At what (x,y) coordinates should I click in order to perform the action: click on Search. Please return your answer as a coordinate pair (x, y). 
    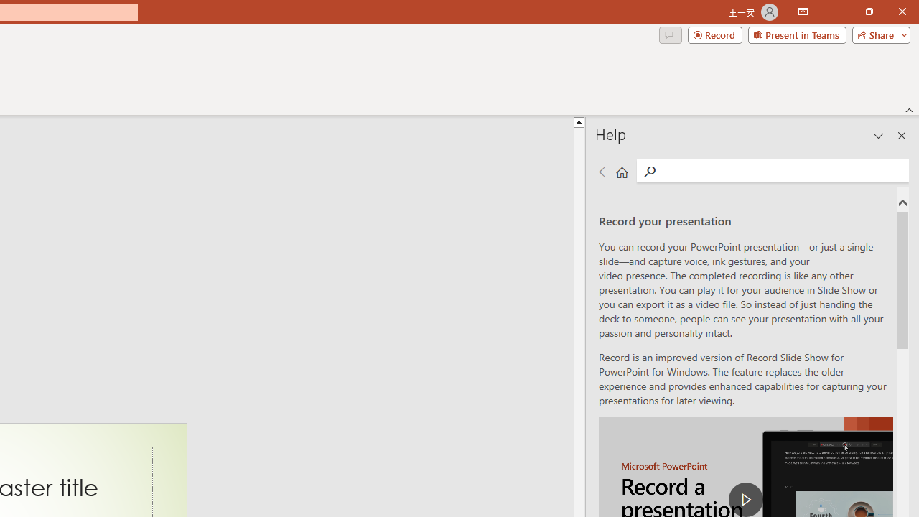
    Looking at the image, I should click on (783, 171).